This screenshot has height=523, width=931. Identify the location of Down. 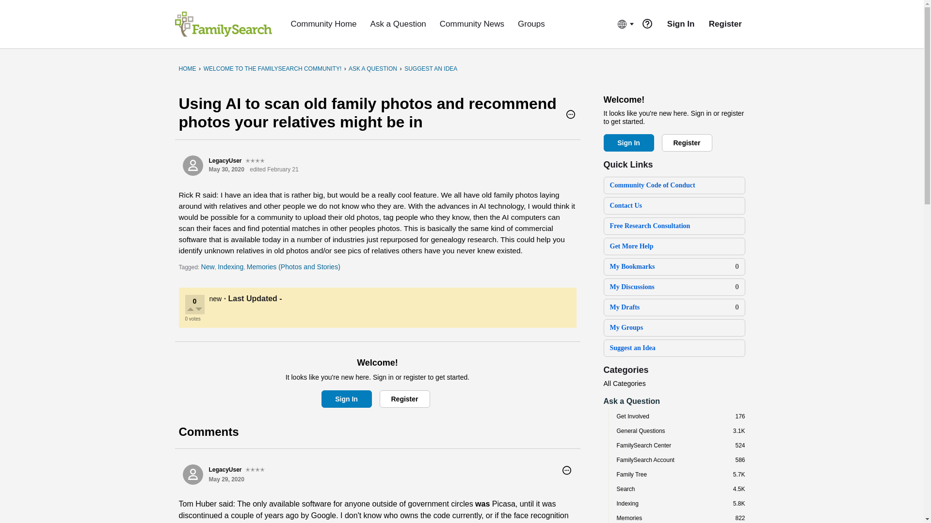
(199, 310).